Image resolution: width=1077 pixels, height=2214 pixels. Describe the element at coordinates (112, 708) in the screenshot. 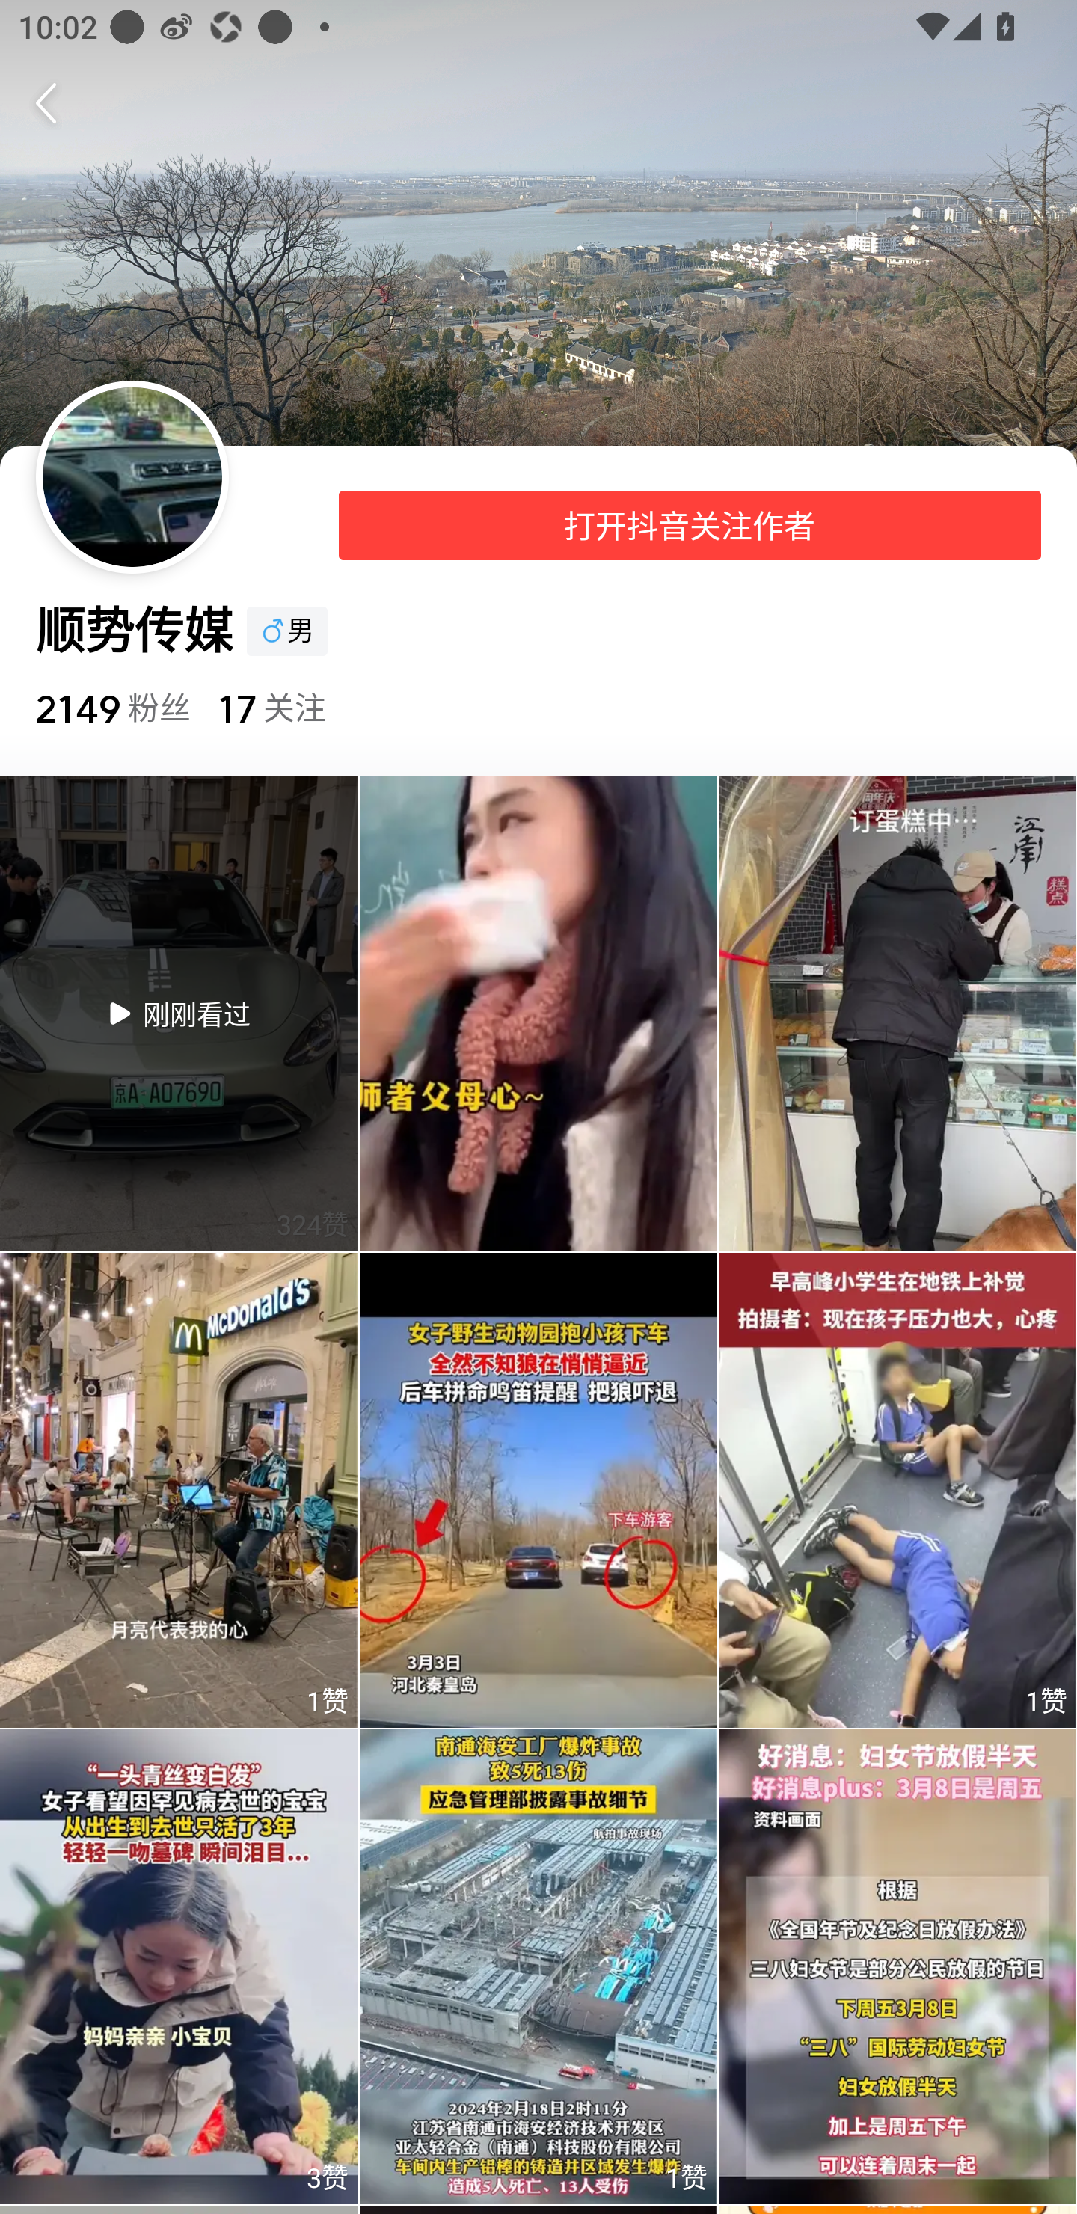

I see `2149 粉丝` at that location.